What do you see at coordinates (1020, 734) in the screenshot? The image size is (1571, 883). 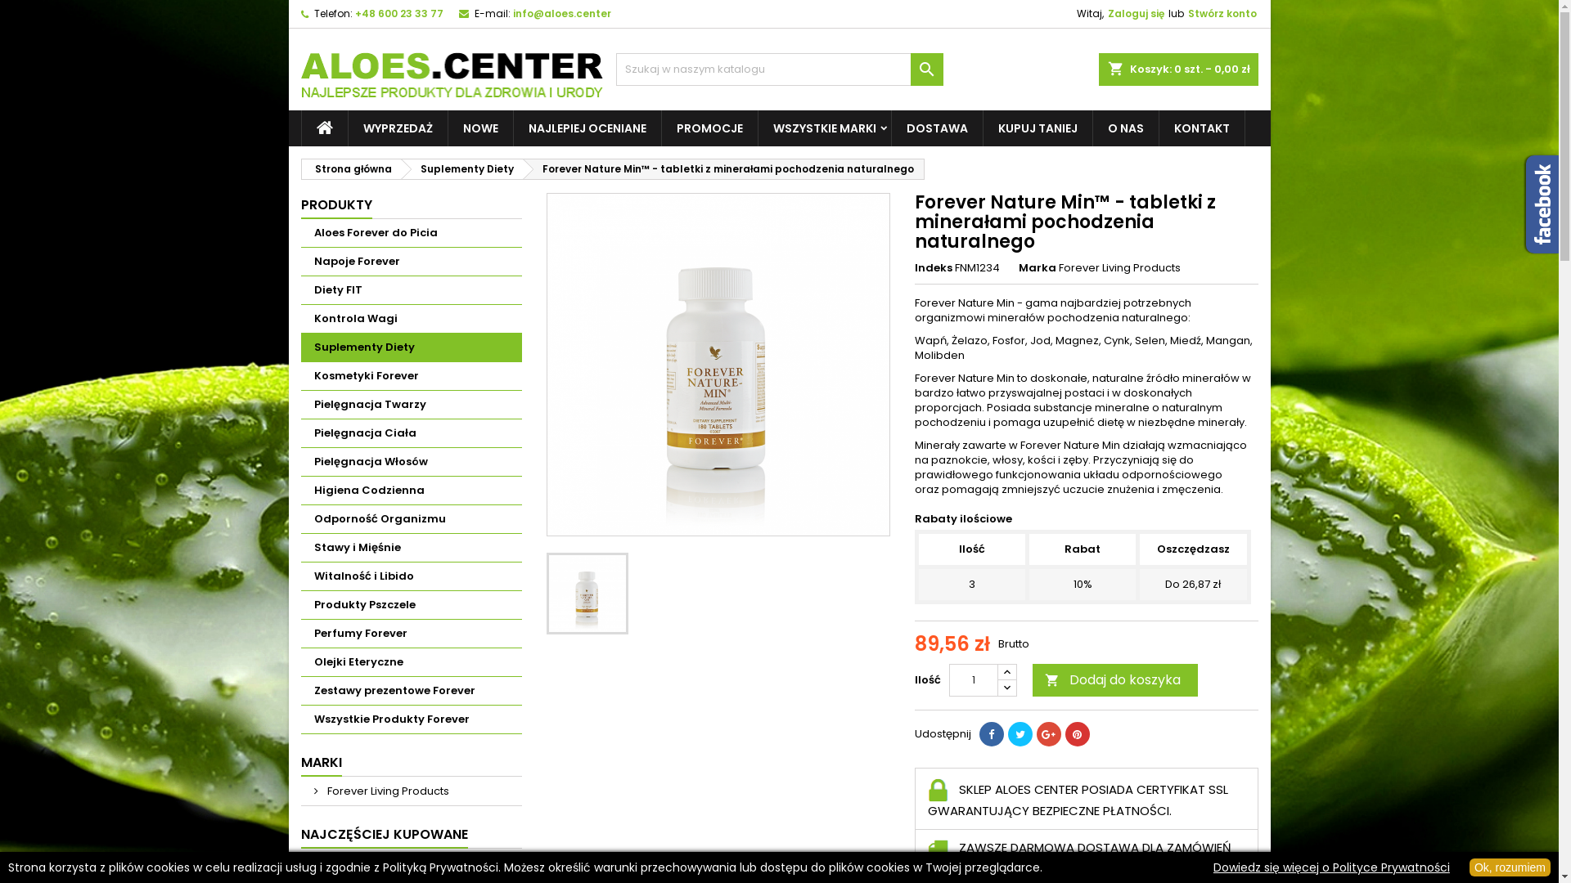 I see `Tweetuj` at bounding box center [1020, 734].